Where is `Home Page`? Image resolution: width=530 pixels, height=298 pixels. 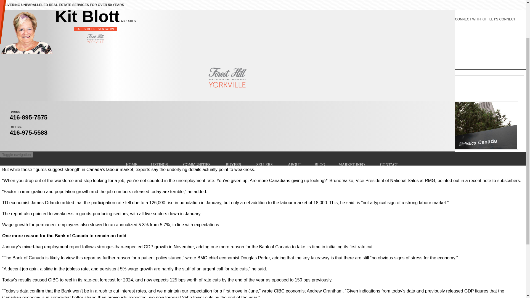
Home Page is located at coordinates (9, 36).